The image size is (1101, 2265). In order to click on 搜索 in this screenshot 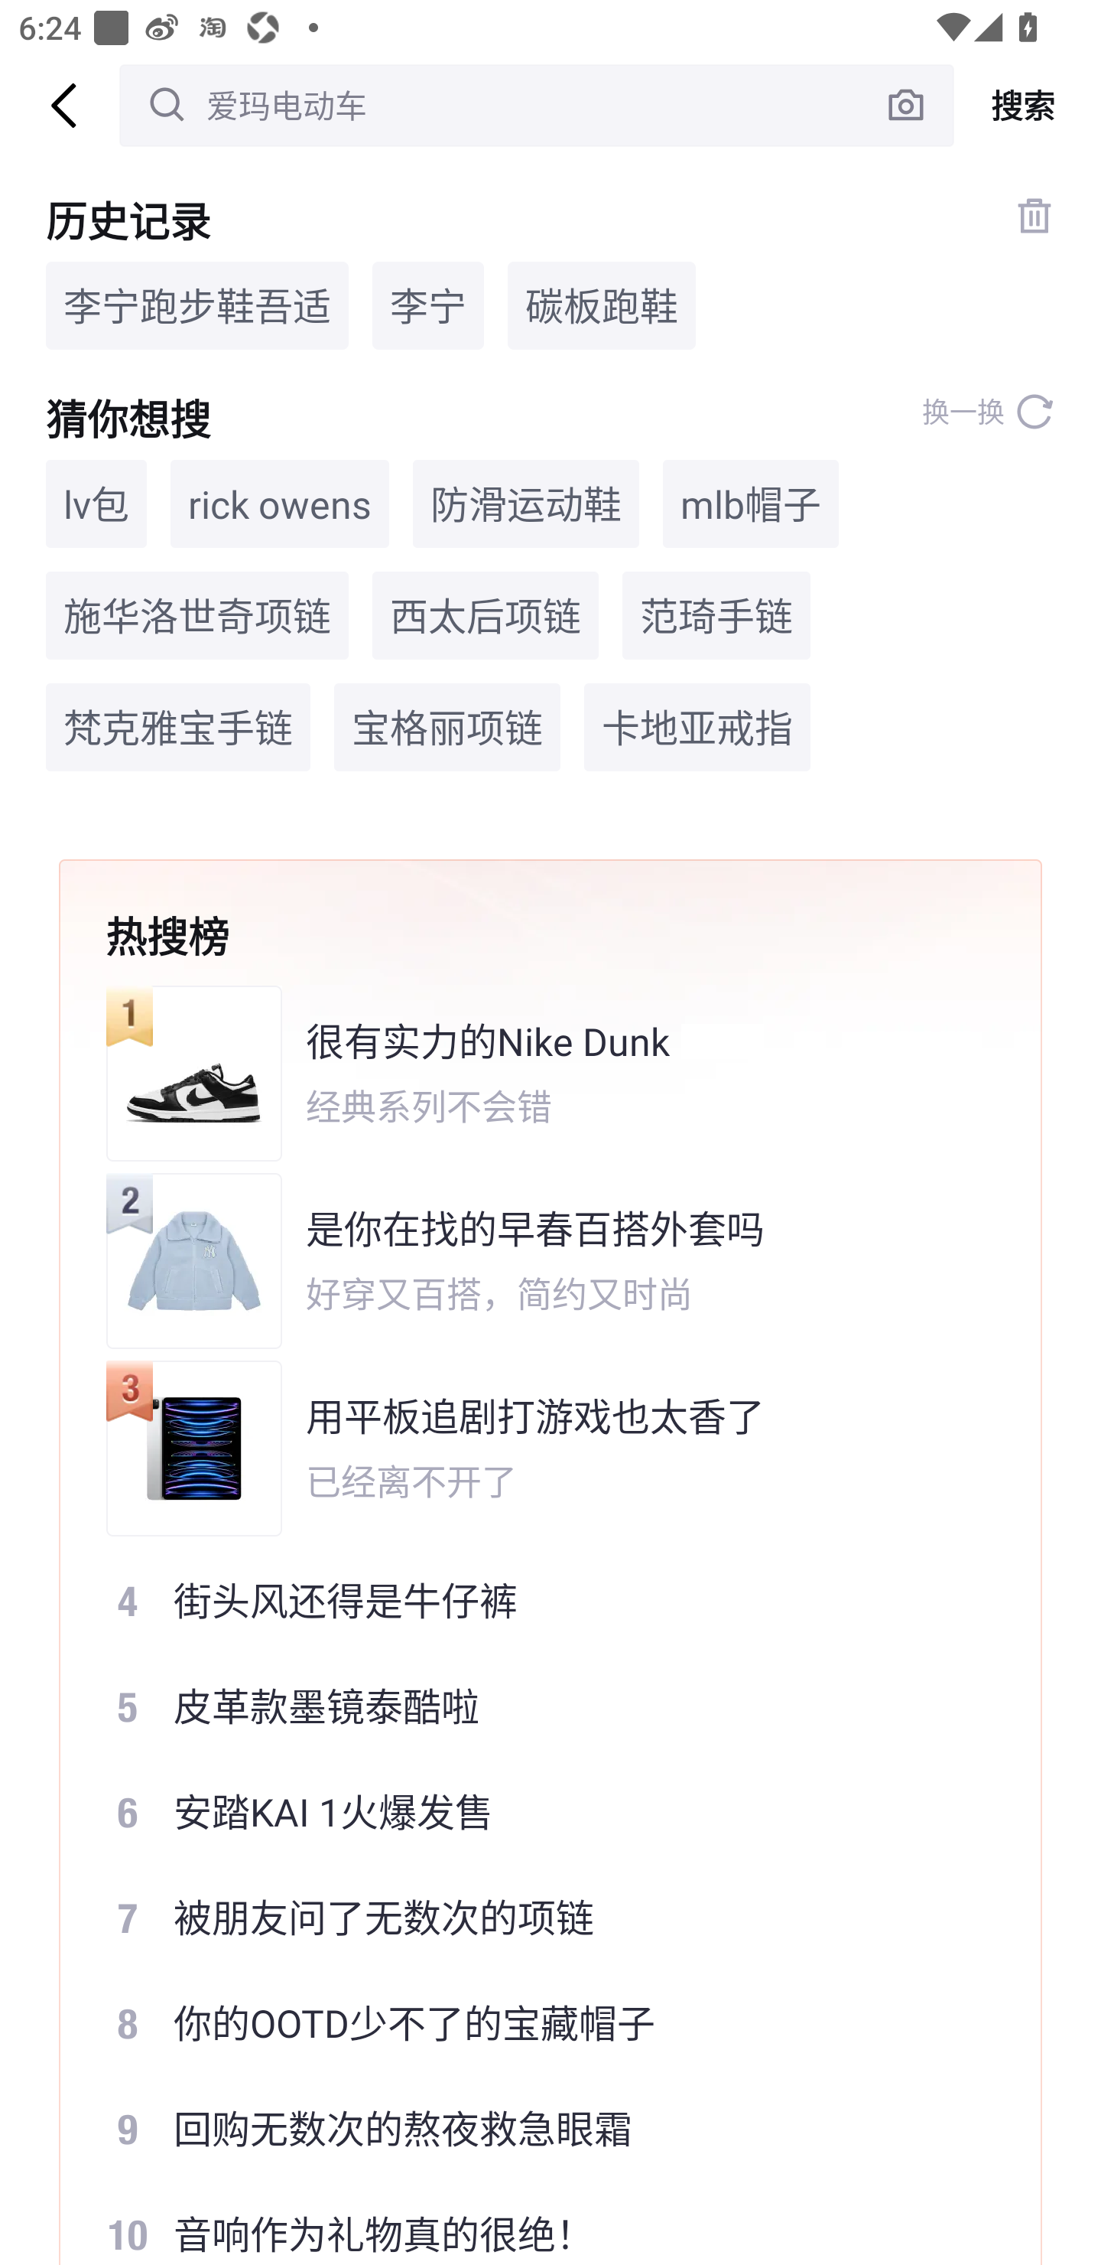, I will do `click(1028, 106)`.